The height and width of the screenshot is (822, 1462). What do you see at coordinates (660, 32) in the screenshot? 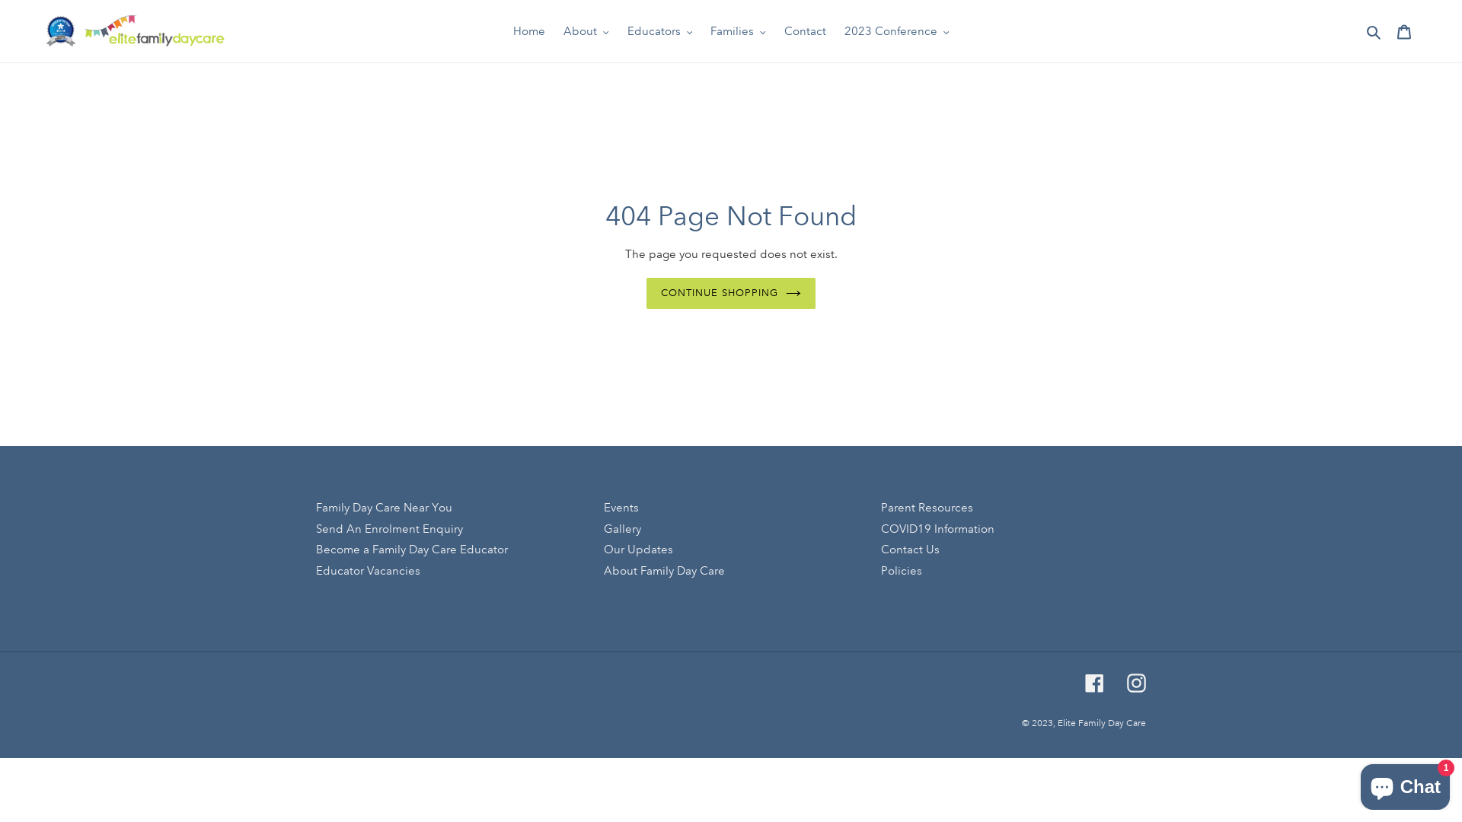
I see `Educators` at bounding box center [660, 32].